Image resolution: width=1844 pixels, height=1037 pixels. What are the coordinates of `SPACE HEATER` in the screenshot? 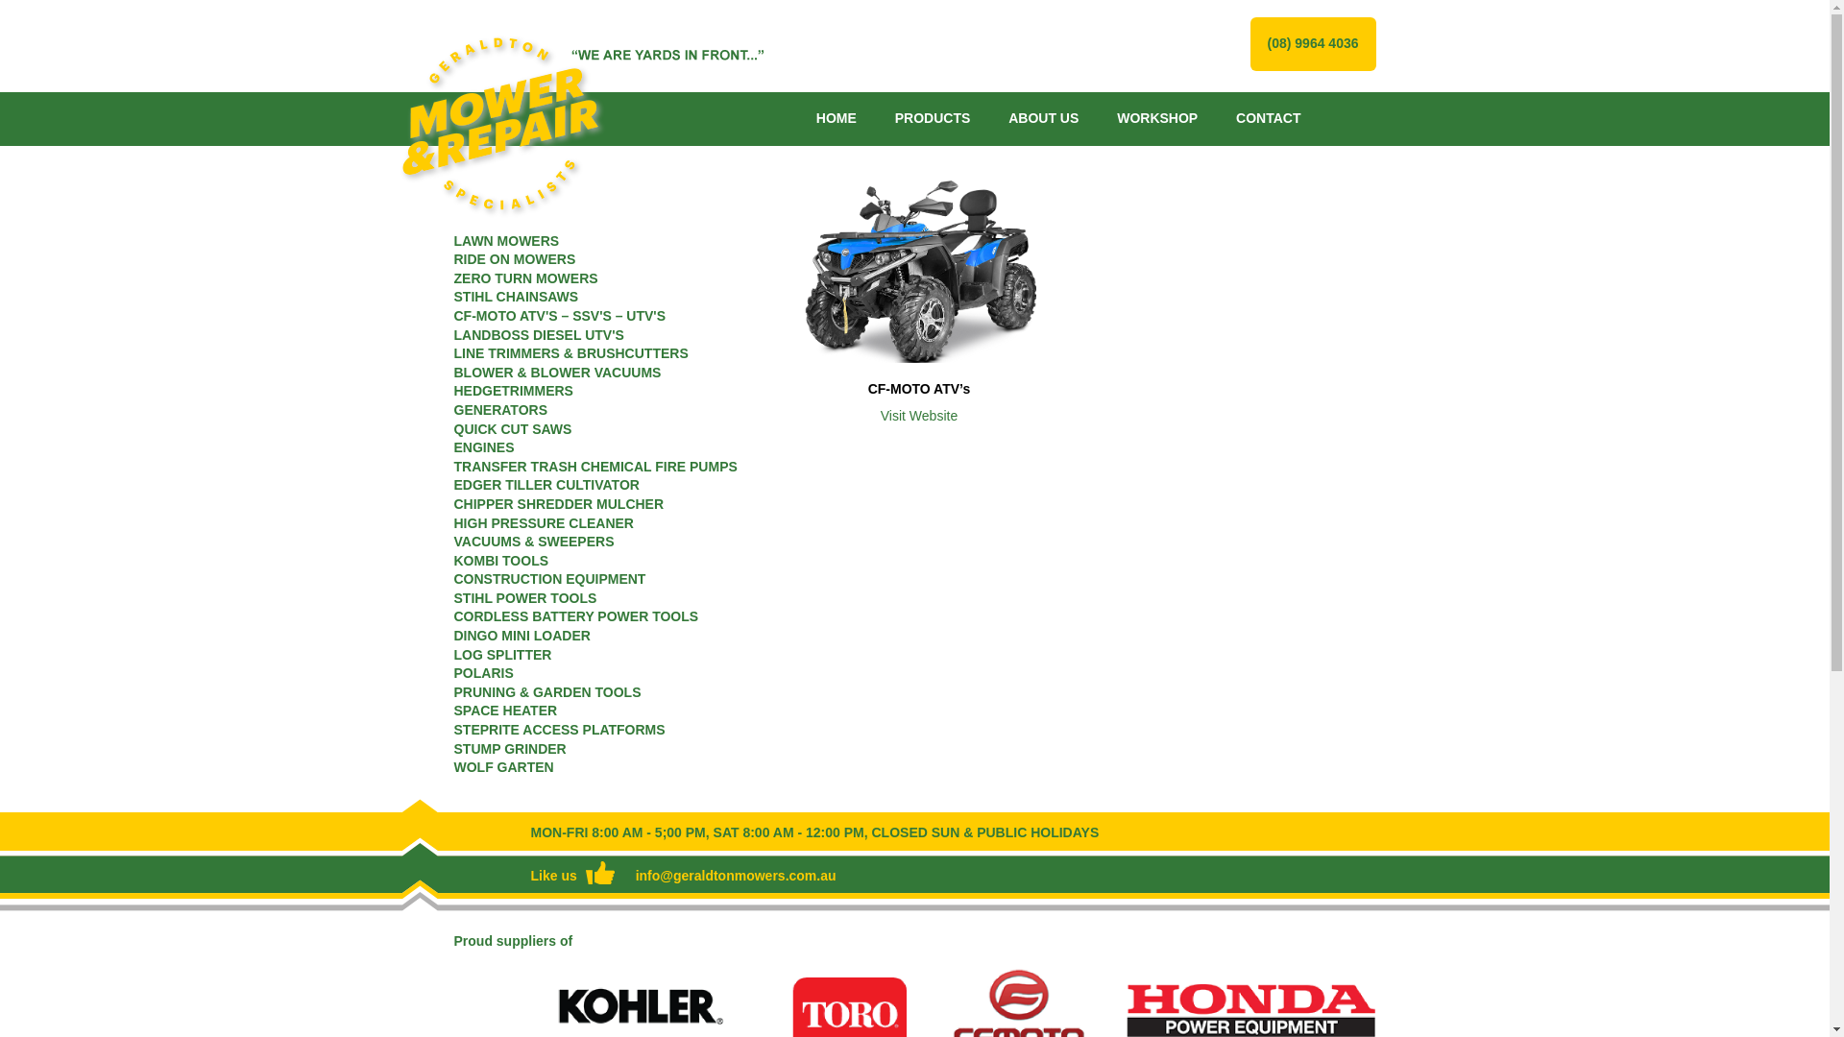 It's located at (505, 711).